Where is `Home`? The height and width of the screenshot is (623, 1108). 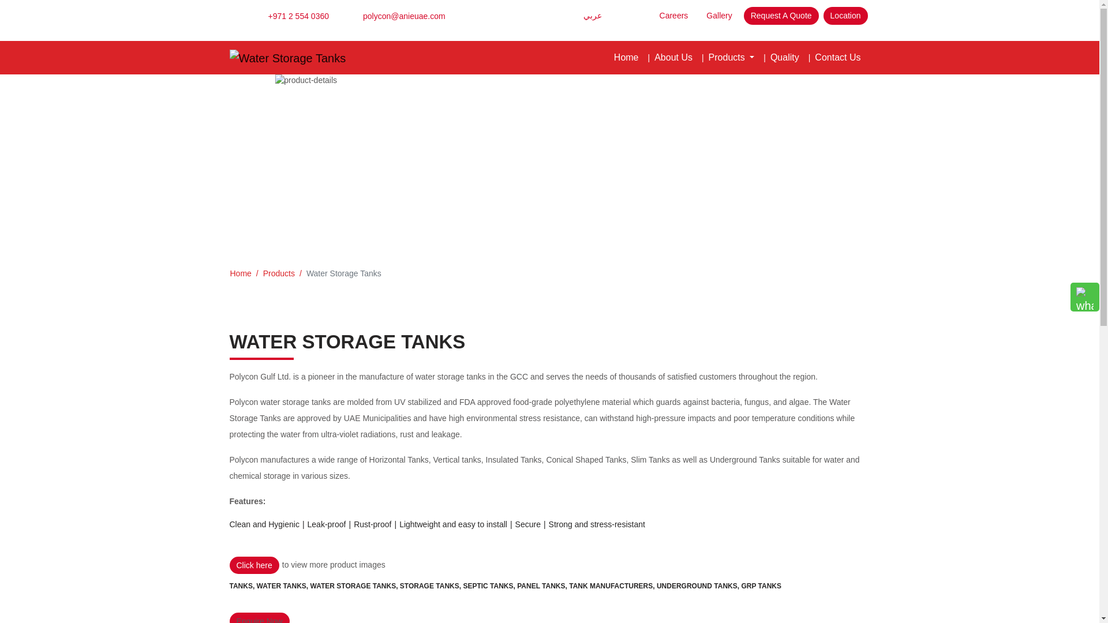 Home is located at coordinates (240, 273).